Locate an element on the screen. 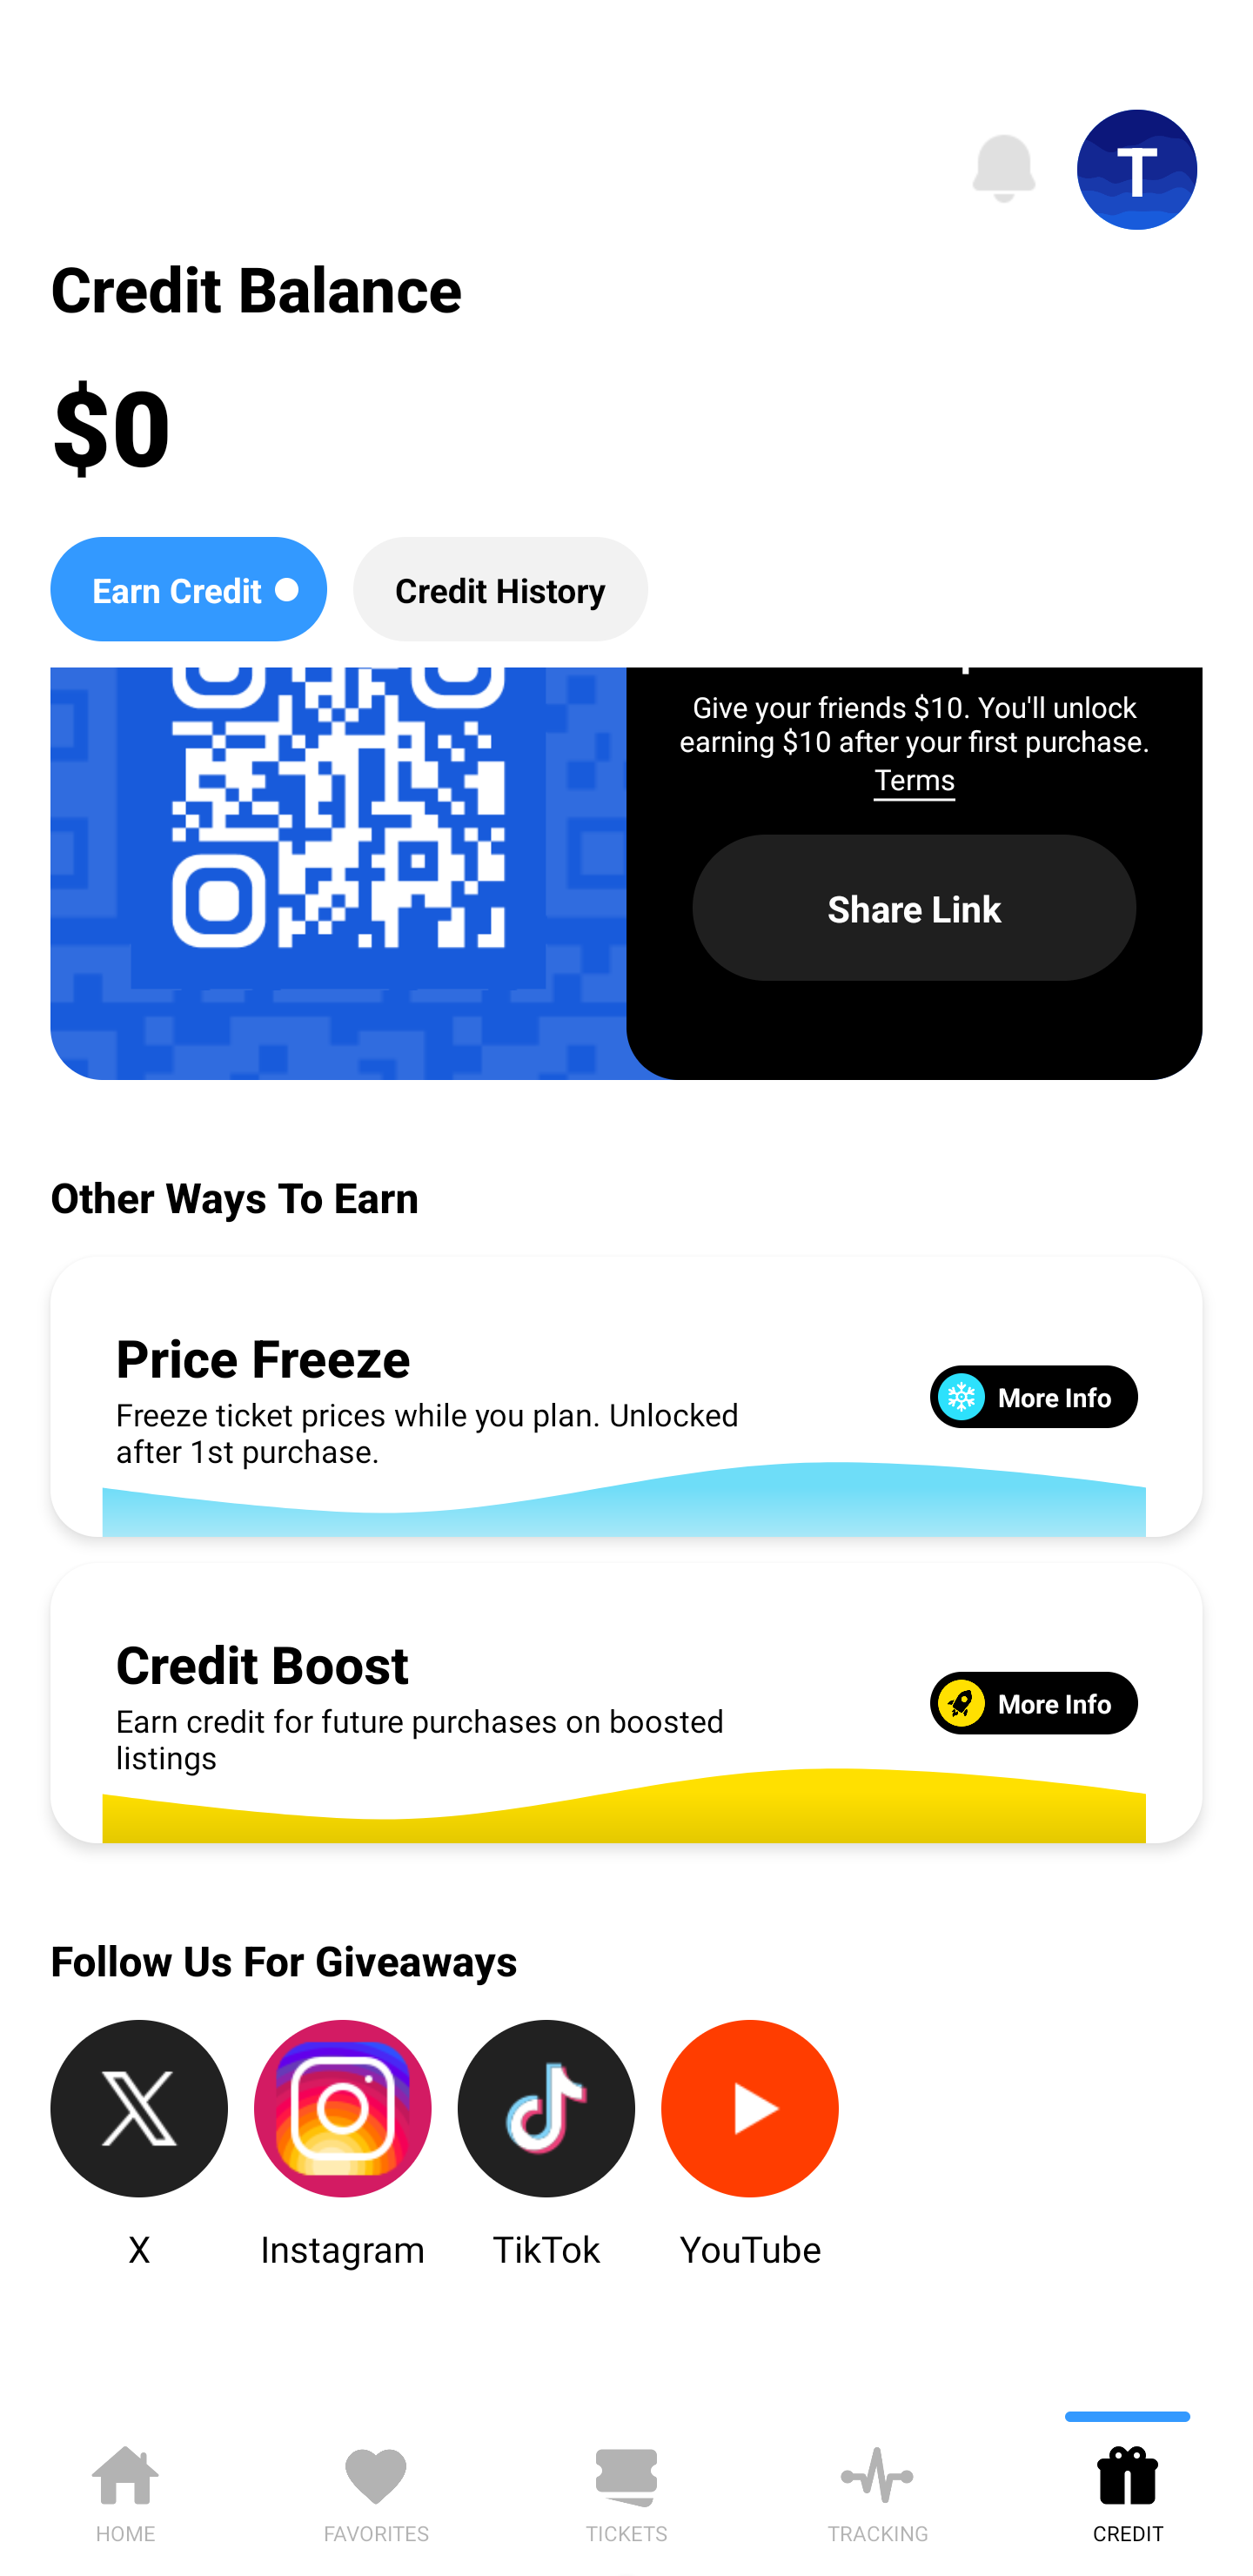  YouTube is located at coordinates (750, 2145).